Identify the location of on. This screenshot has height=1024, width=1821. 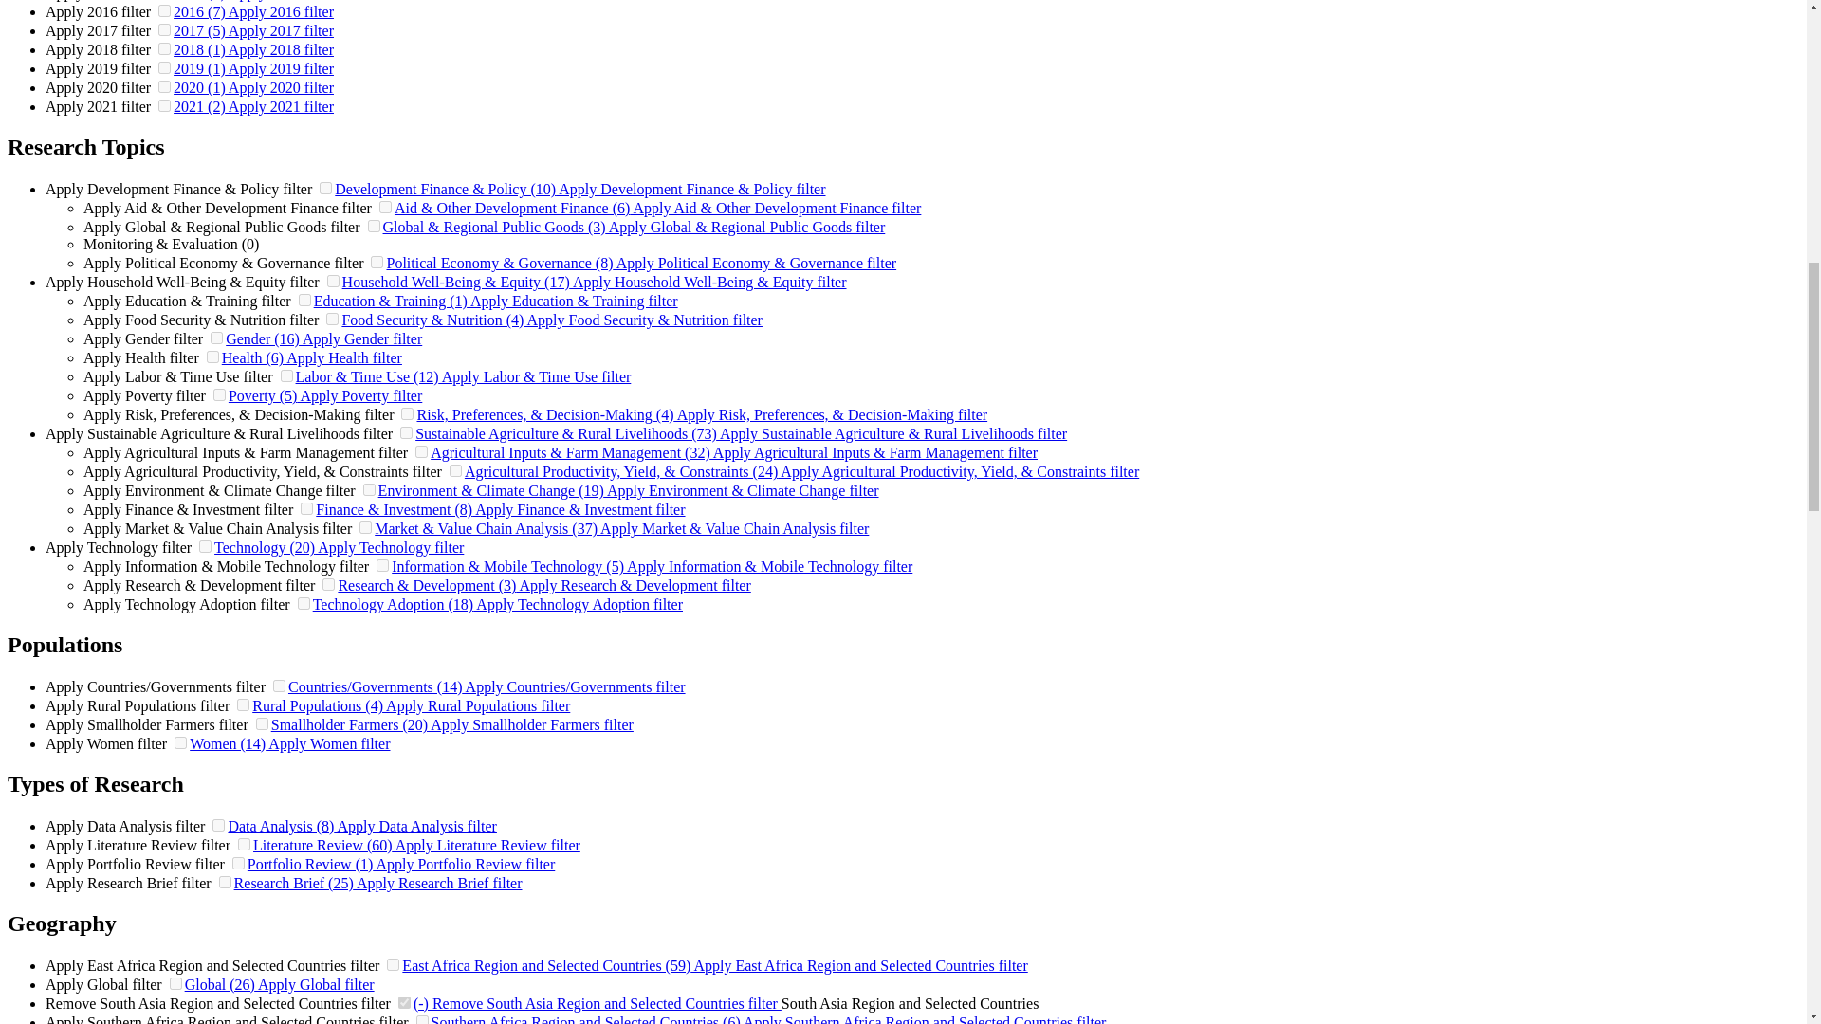
(165, 87).